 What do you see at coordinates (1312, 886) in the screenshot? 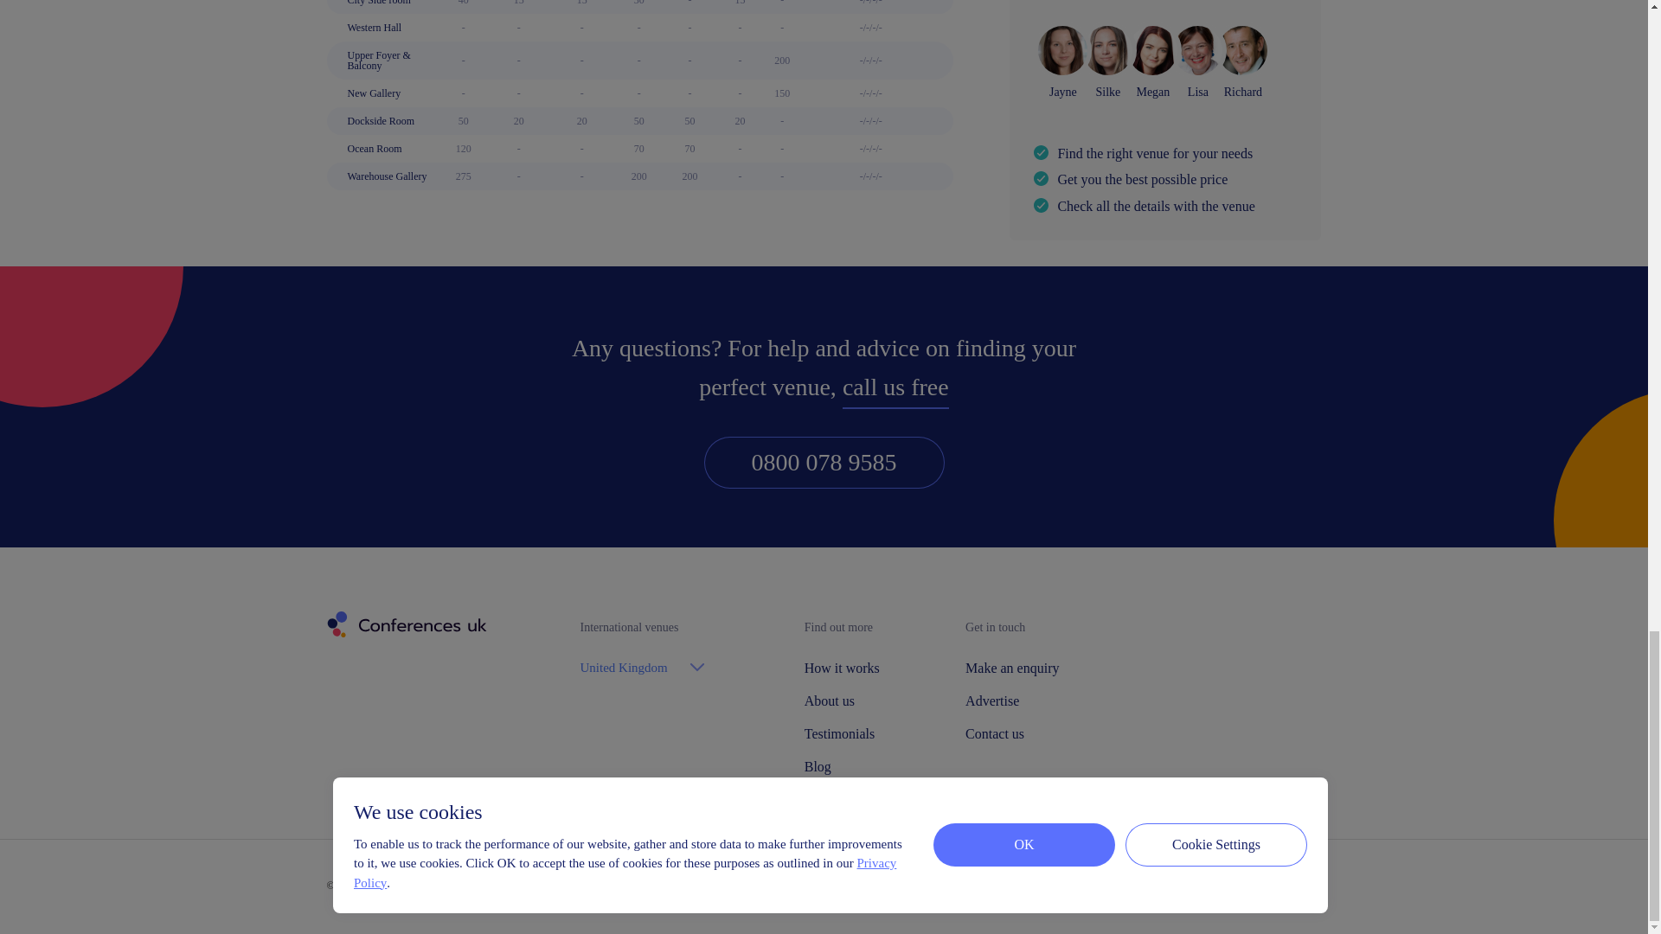
I see `Find us on LinkedIn` at bounding box center [1312, 886].